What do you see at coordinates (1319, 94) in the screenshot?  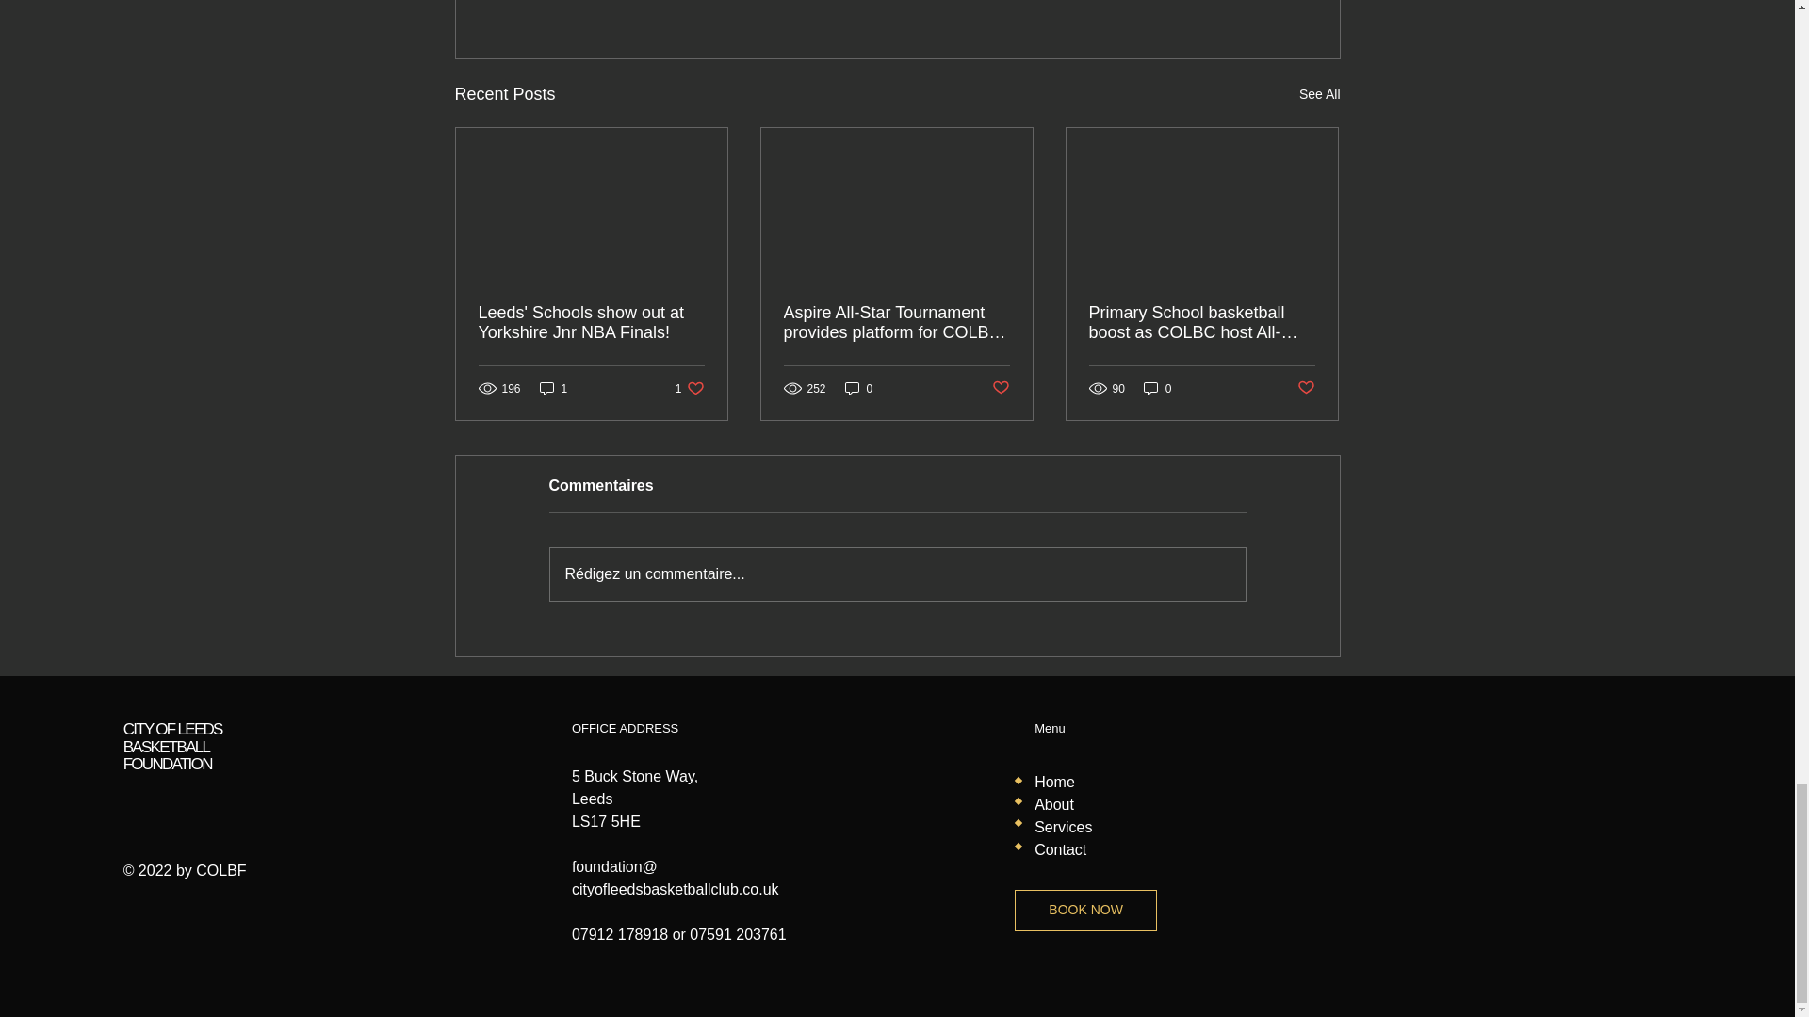 I see `Post not marked as liked` at bounding box center [1319, 94].